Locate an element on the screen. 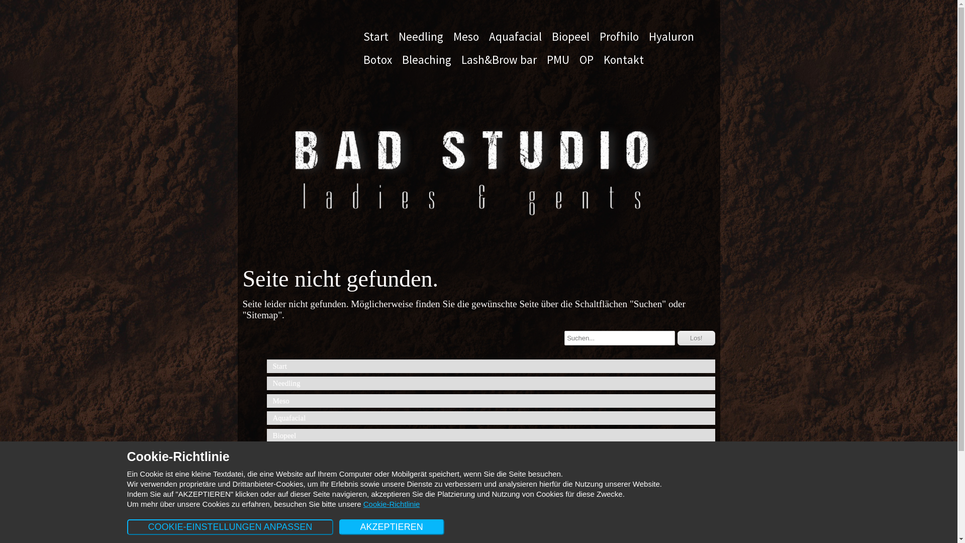 The width and height of the screenshot is (965, 543). Biopeel is located at coordinates (491, 435).